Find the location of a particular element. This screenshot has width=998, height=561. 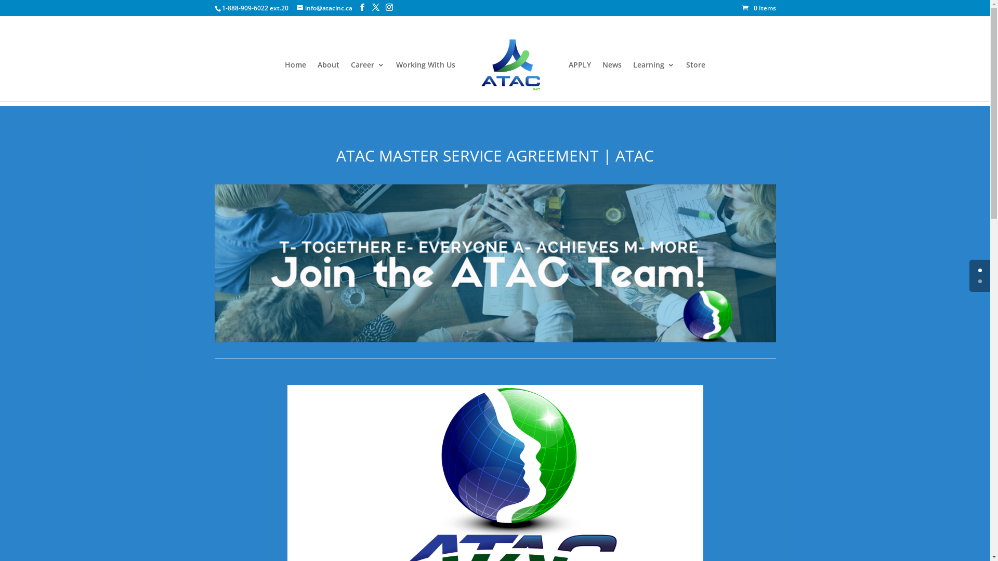

0 is located at coordinates (980, 270).